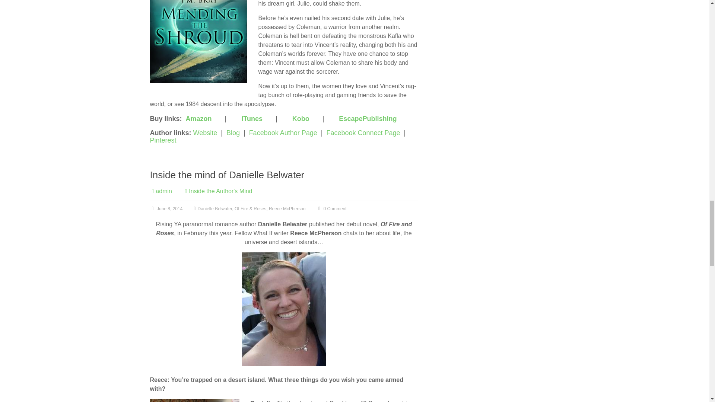 The height and width of the screenshot is (402, 715). What do you see at coordinates (205, 133) in the screenshot?
I see `Website` at bounding box center [205, 133].